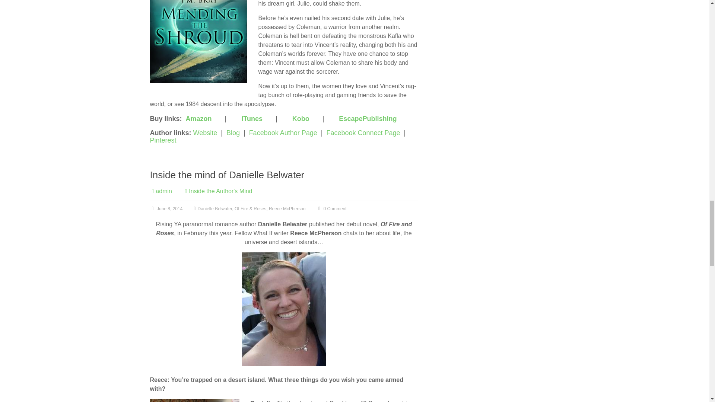 The height and width of the screenshot is (402, 715). What do you see at coordinates (205, 133) in the screenshot?
I see `Website` at bounding box center [205, 133].